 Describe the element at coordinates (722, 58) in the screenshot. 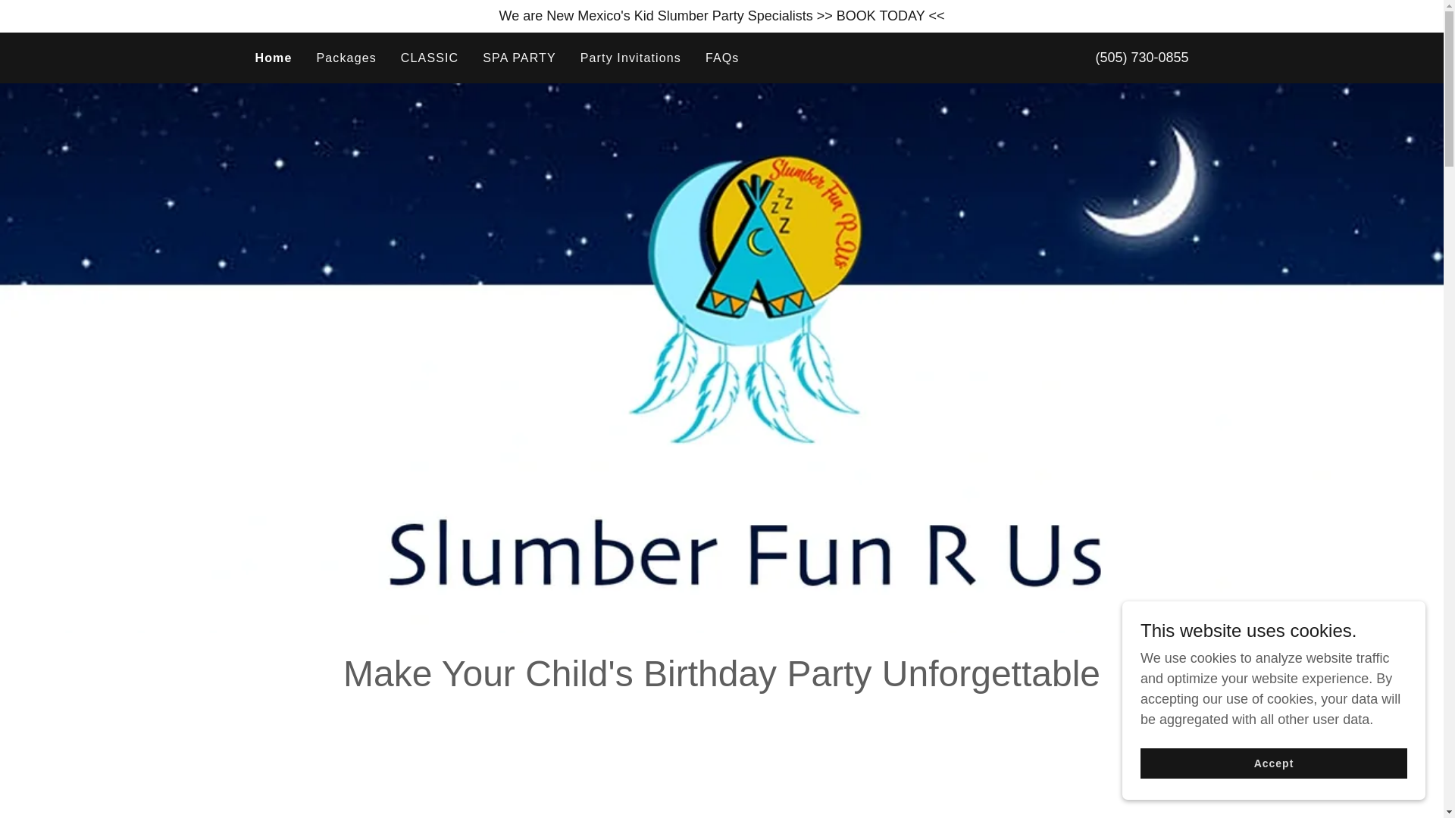

I see `FAQs` at that location.